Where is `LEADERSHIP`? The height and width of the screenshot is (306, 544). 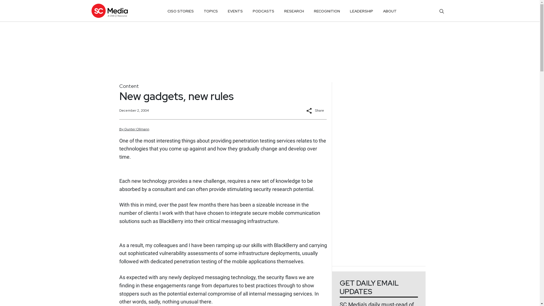 LEADERSHIP is located at coordinates (362, 11).